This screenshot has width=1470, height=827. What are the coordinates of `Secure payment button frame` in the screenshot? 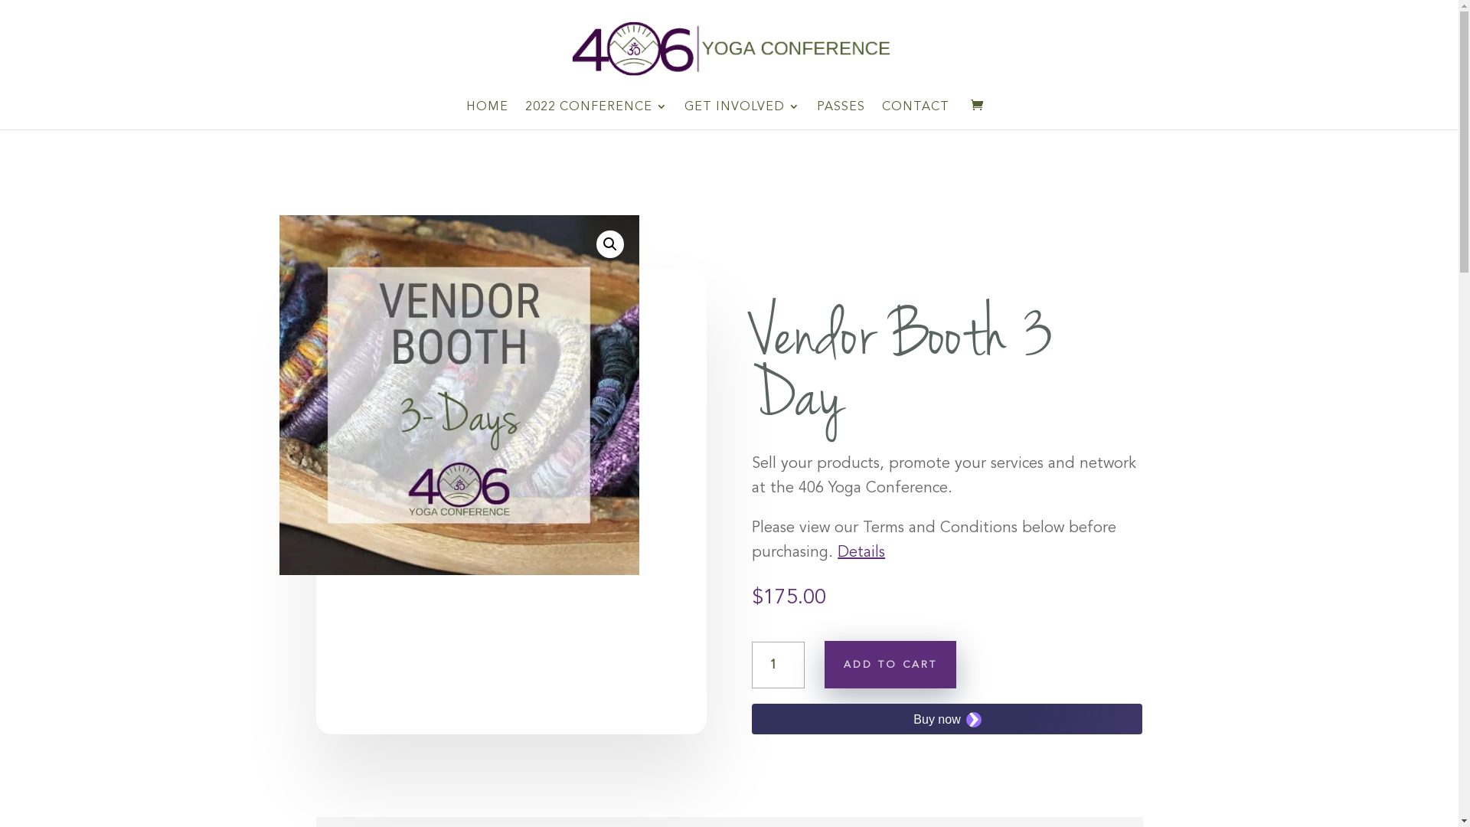 It's located at (947, 719).